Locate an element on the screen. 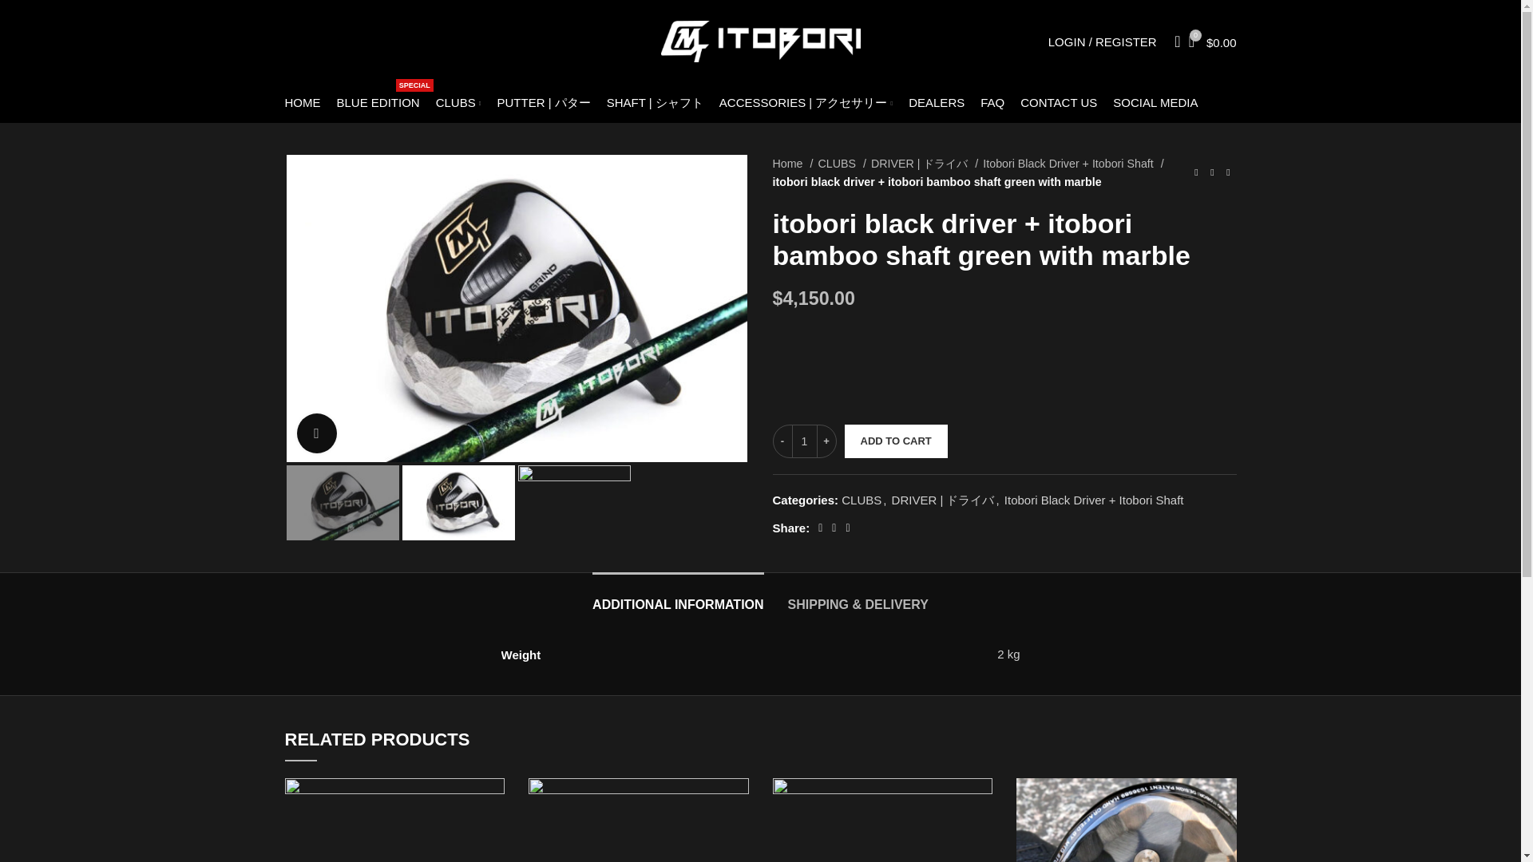 The height and width of the screenshot is (862, 1533). DEALERS is located at coordinates (302, 103).